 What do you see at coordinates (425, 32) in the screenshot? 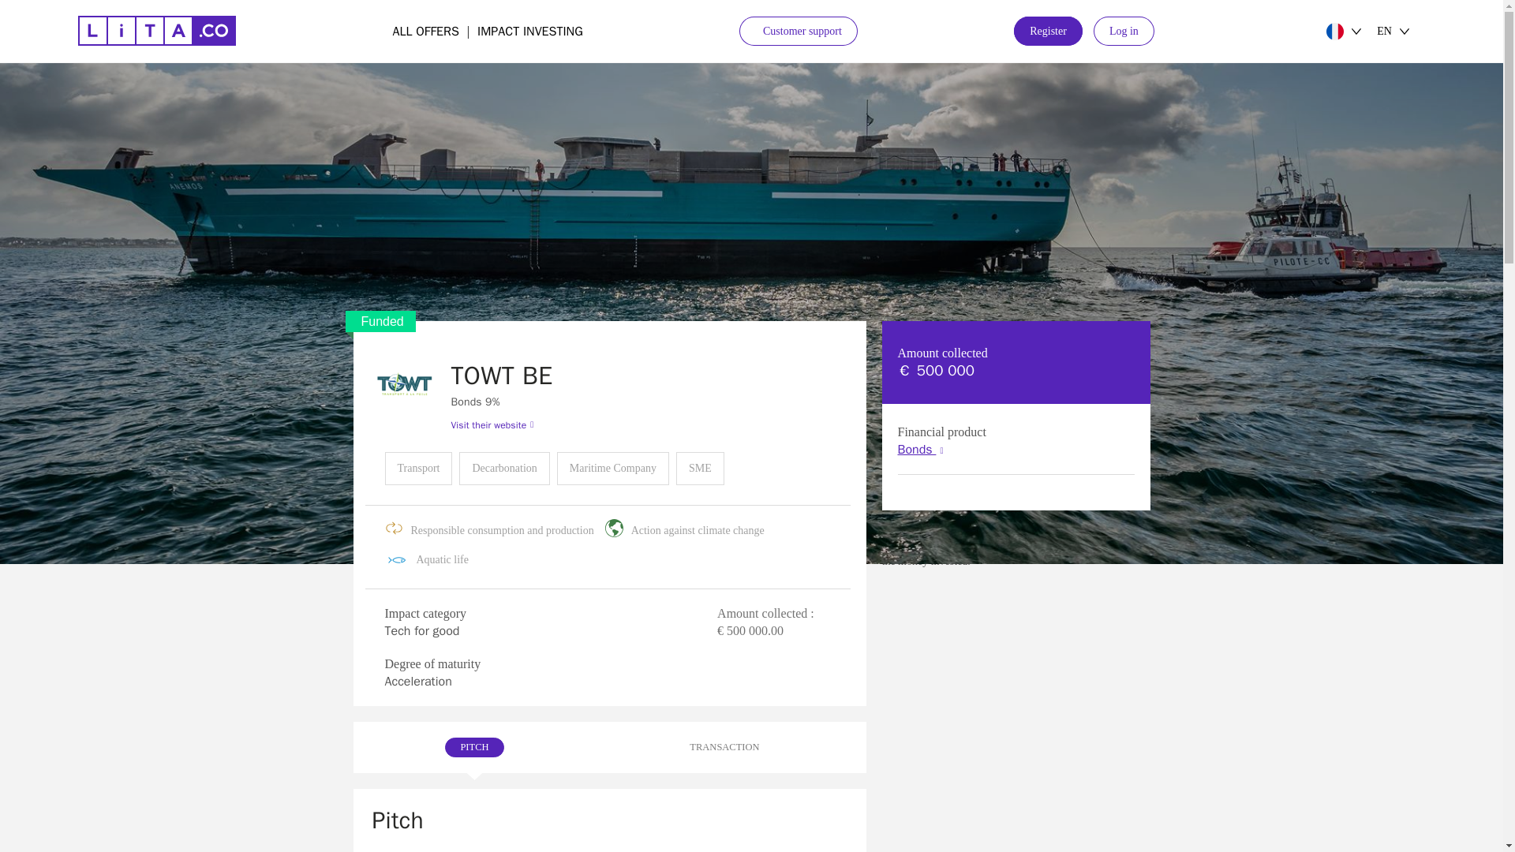
I see `ALL OFFERS` at bounding box center [425, 32].